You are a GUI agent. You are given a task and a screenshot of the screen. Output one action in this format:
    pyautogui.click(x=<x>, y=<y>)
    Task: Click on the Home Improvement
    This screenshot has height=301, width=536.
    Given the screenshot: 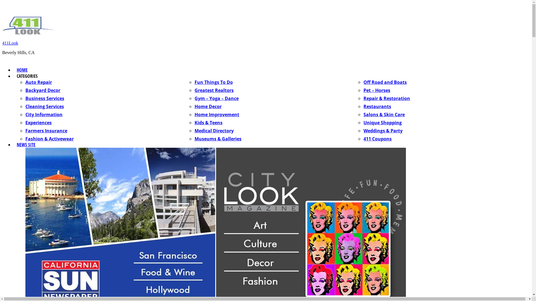 What is the action you would take?
    pyautogui.click(x=277, y=115)
    